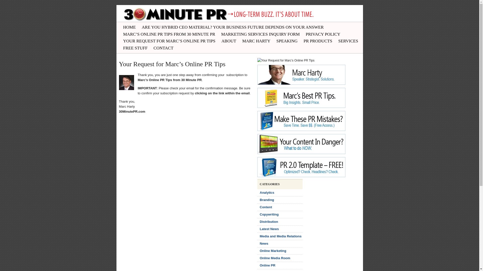 The image size is (483, 271). I want to click on Online PR, so click(267, 265).